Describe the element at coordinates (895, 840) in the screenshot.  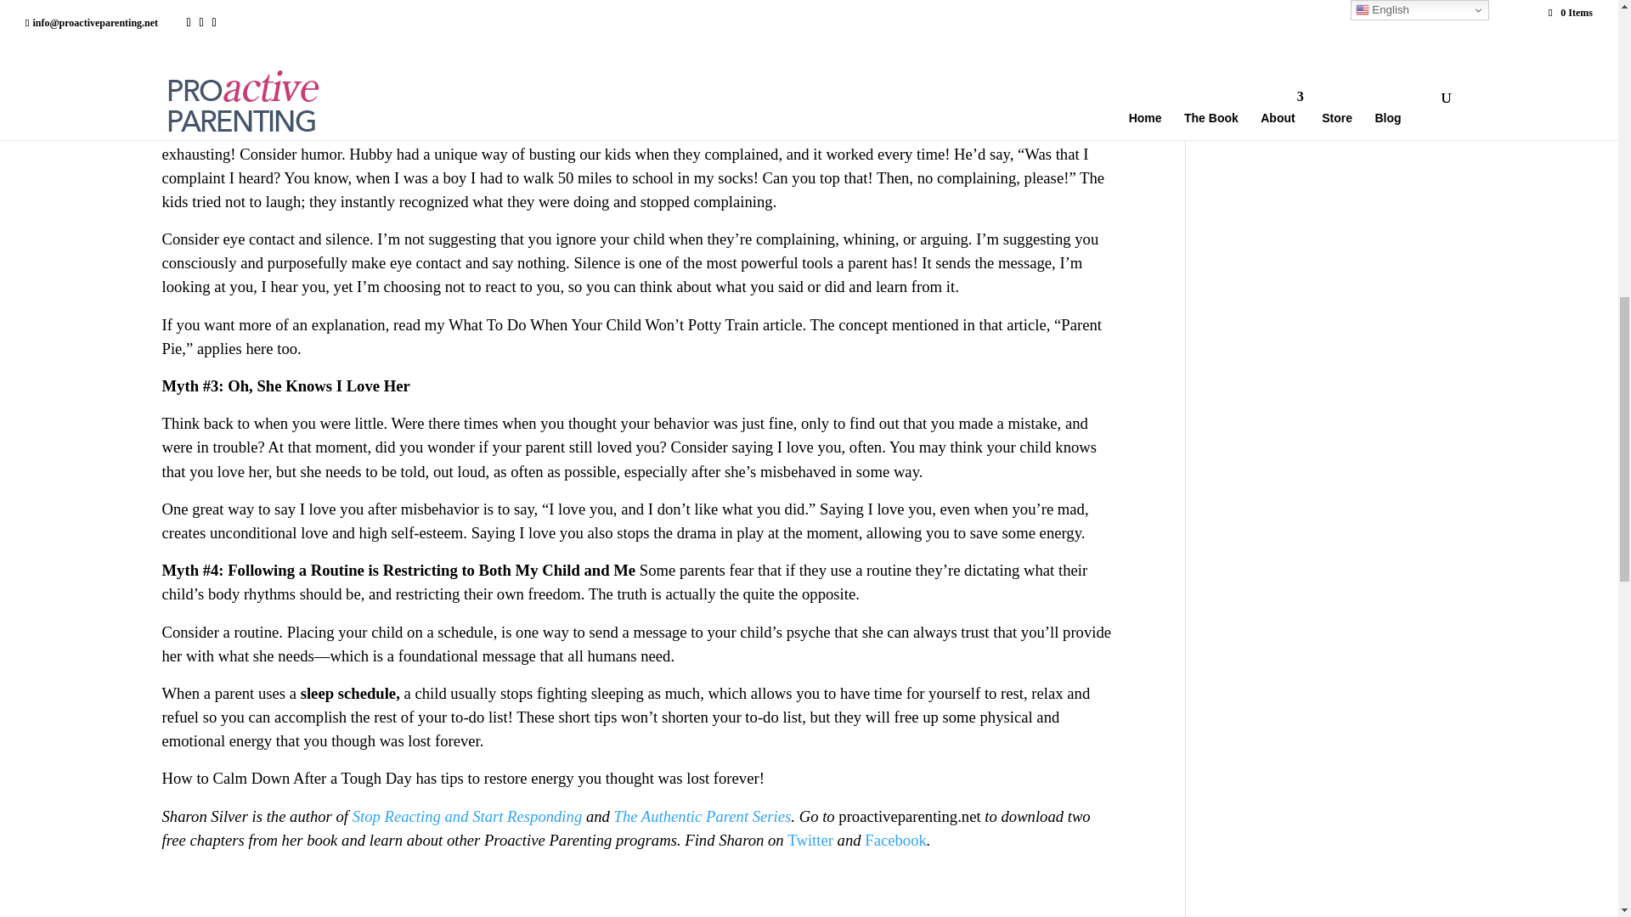
I see `Facebook` at that location.